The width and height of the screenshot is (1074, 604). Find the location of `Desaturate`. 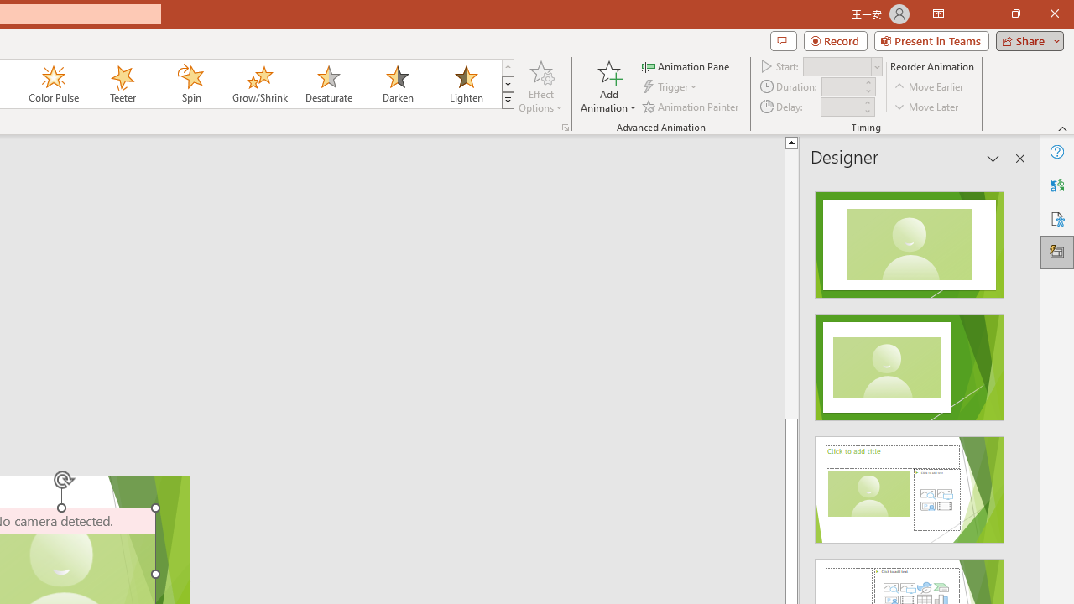

Desaturate is located at coordinates (328, 84).